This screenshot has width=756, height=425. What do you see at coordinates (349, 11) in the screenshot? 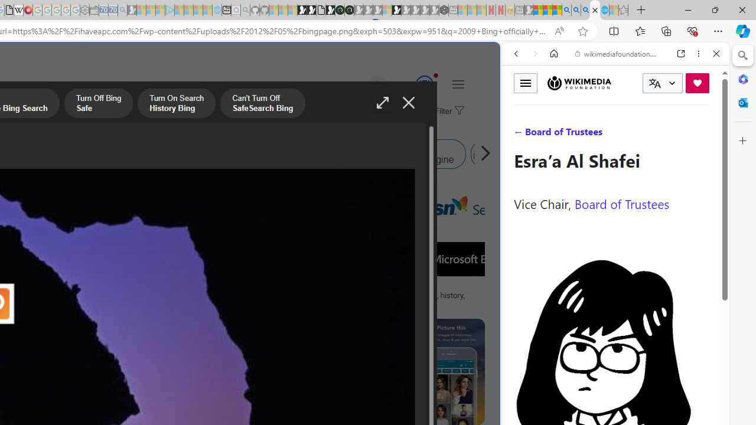
I see `Future Focus Report 2024` at bounding box center [349, 11].